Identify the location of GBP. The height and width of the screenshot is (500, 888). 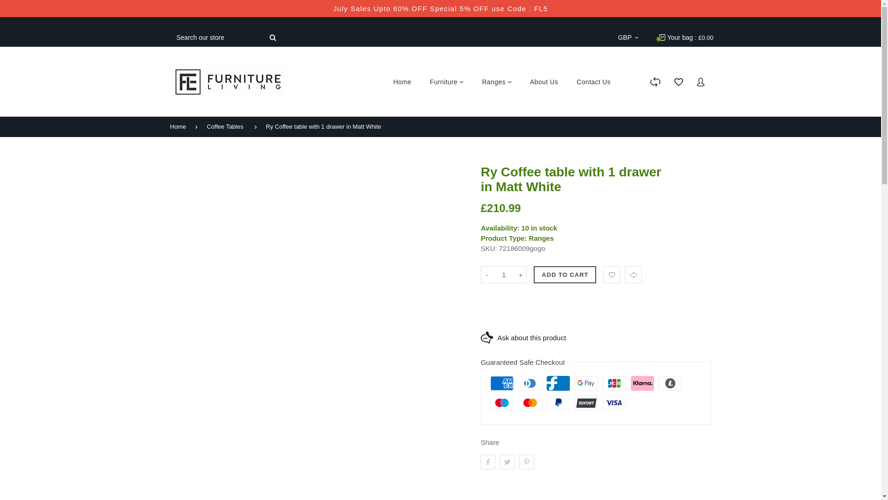
(628, 37).